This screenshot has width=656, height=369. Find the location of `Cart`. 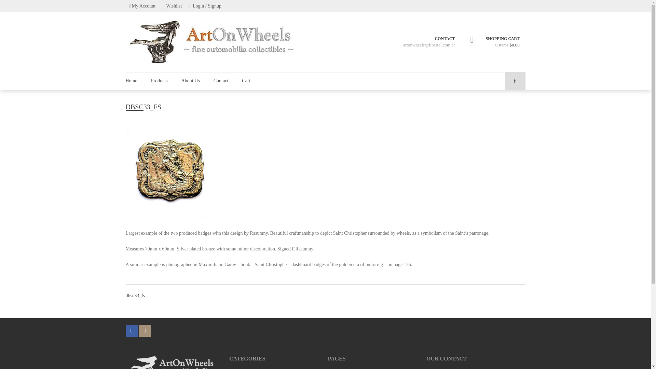

Cart is located at coordinates (246, 81).